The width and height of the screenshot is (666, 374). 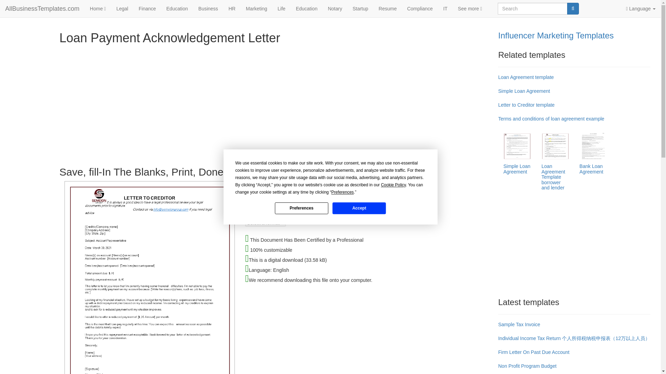 I want to click on Preferences, so click(x=301, y=208).